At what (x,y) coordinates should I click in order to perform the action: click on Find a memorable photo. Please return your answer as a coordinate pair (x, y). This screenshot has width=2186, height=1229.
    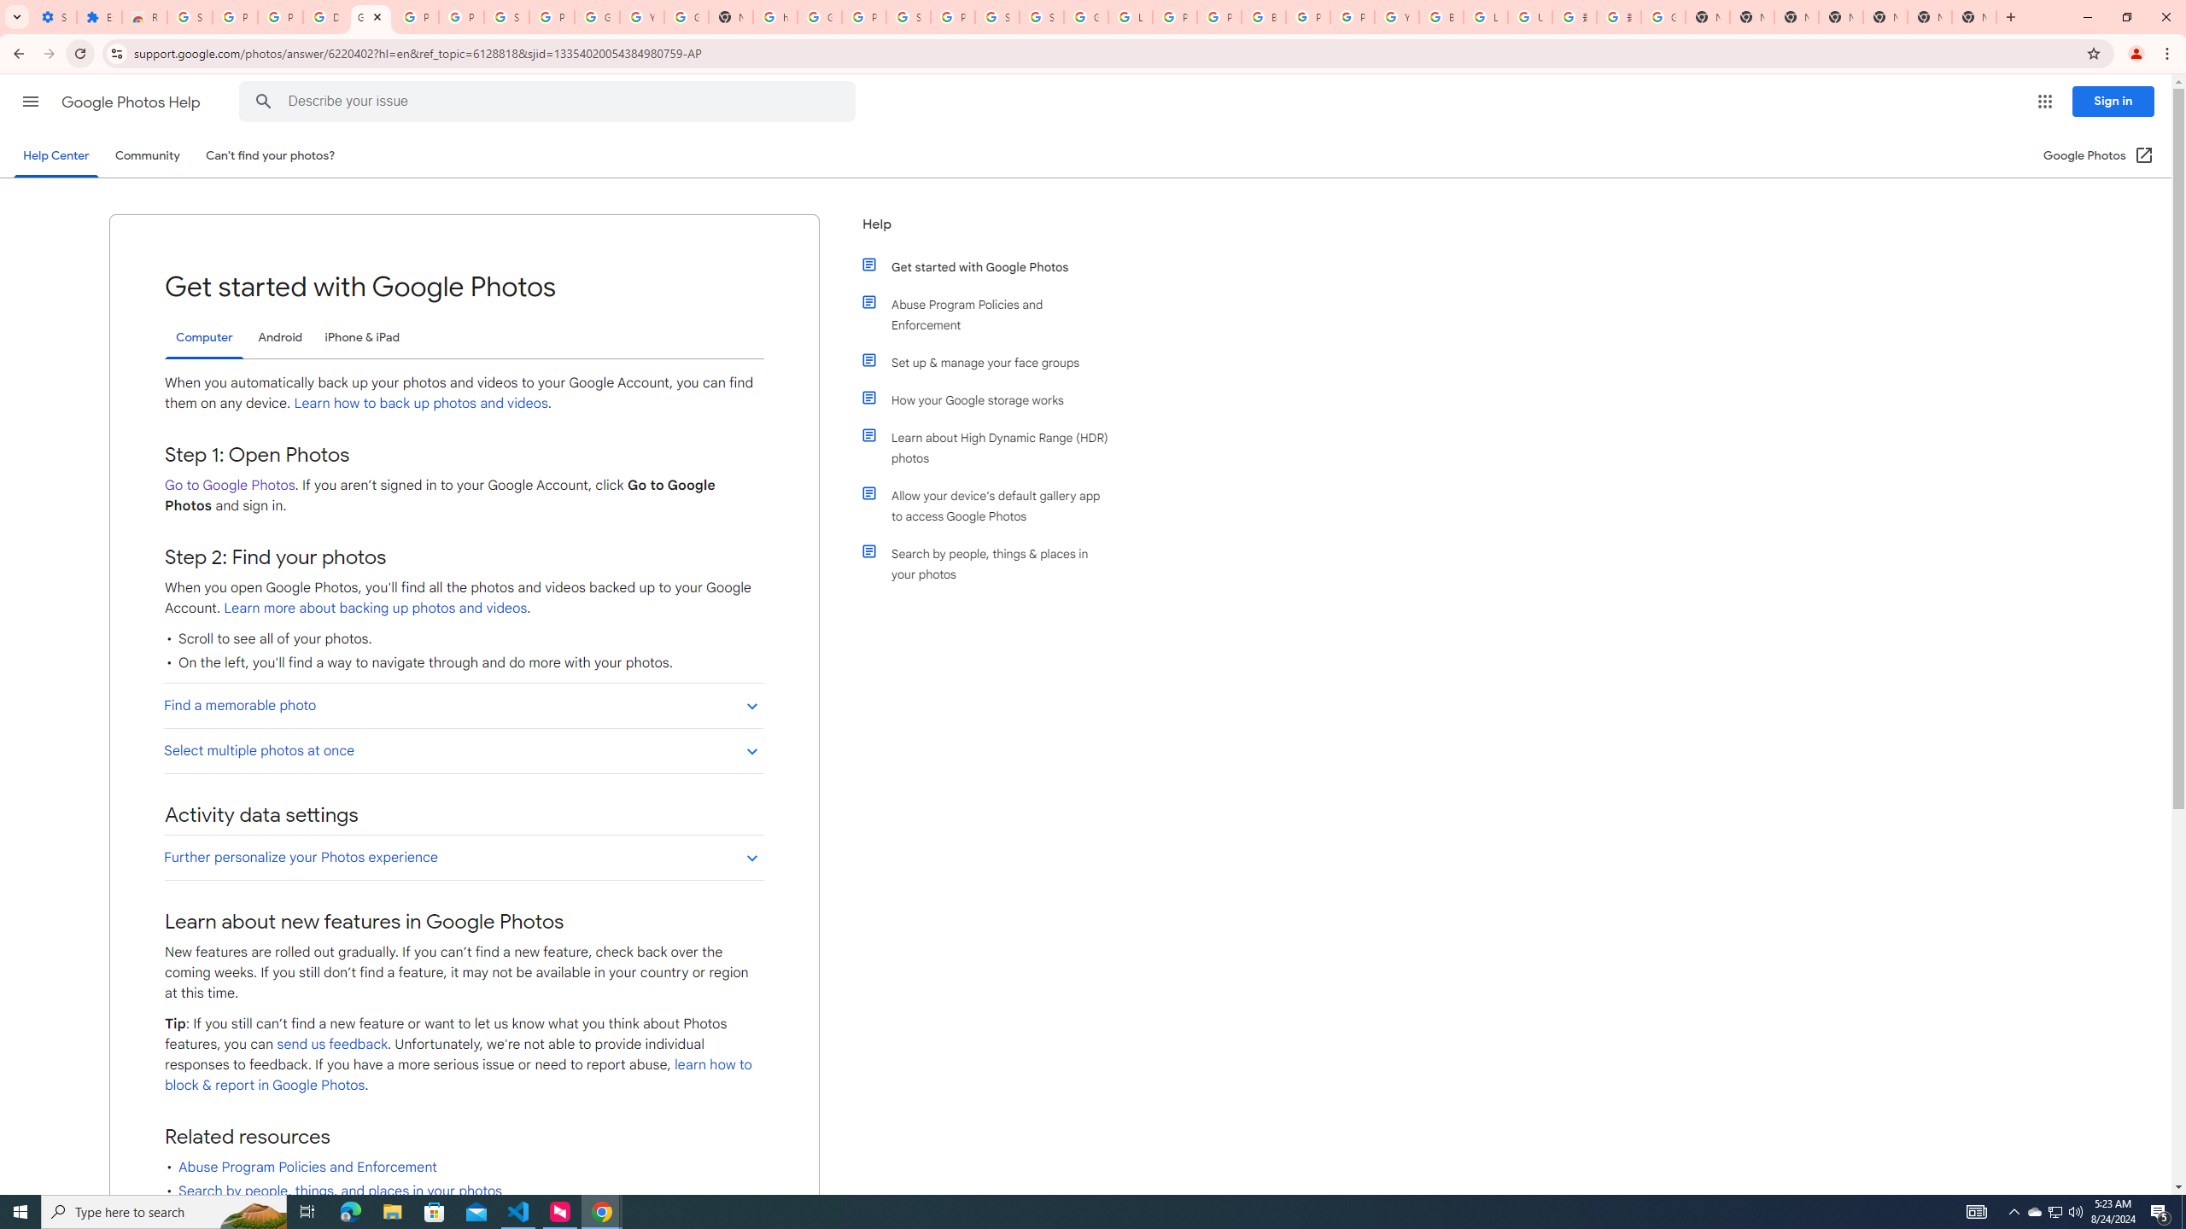
    Looking at the image, I should click on (463, 705).